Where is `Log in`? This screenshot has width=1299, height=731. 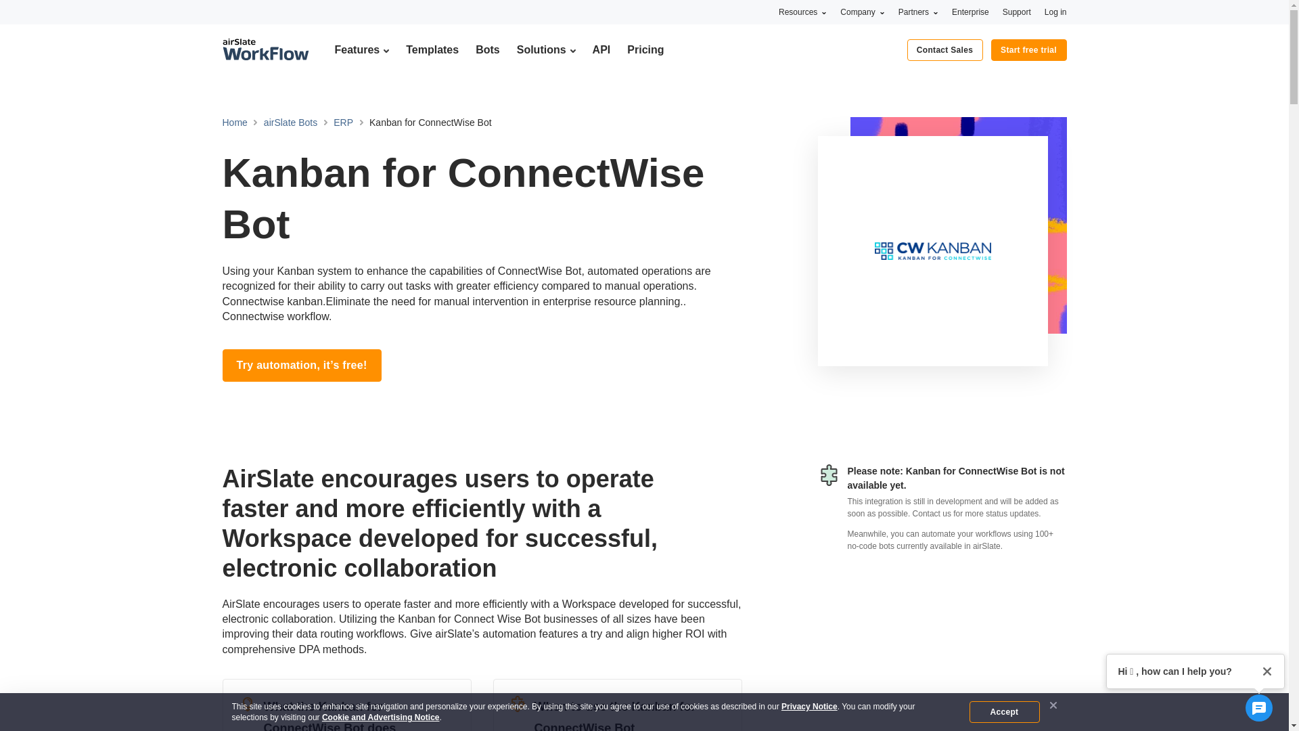
Log in is located at coordinates (1055, 12).